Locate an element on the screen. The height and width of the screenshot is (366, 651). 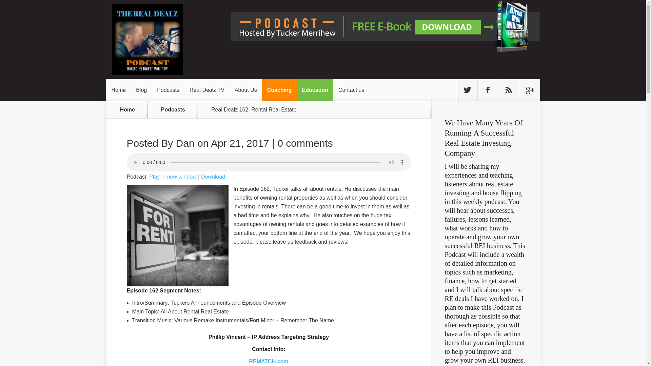
Download is located at coordinates (213, 177).